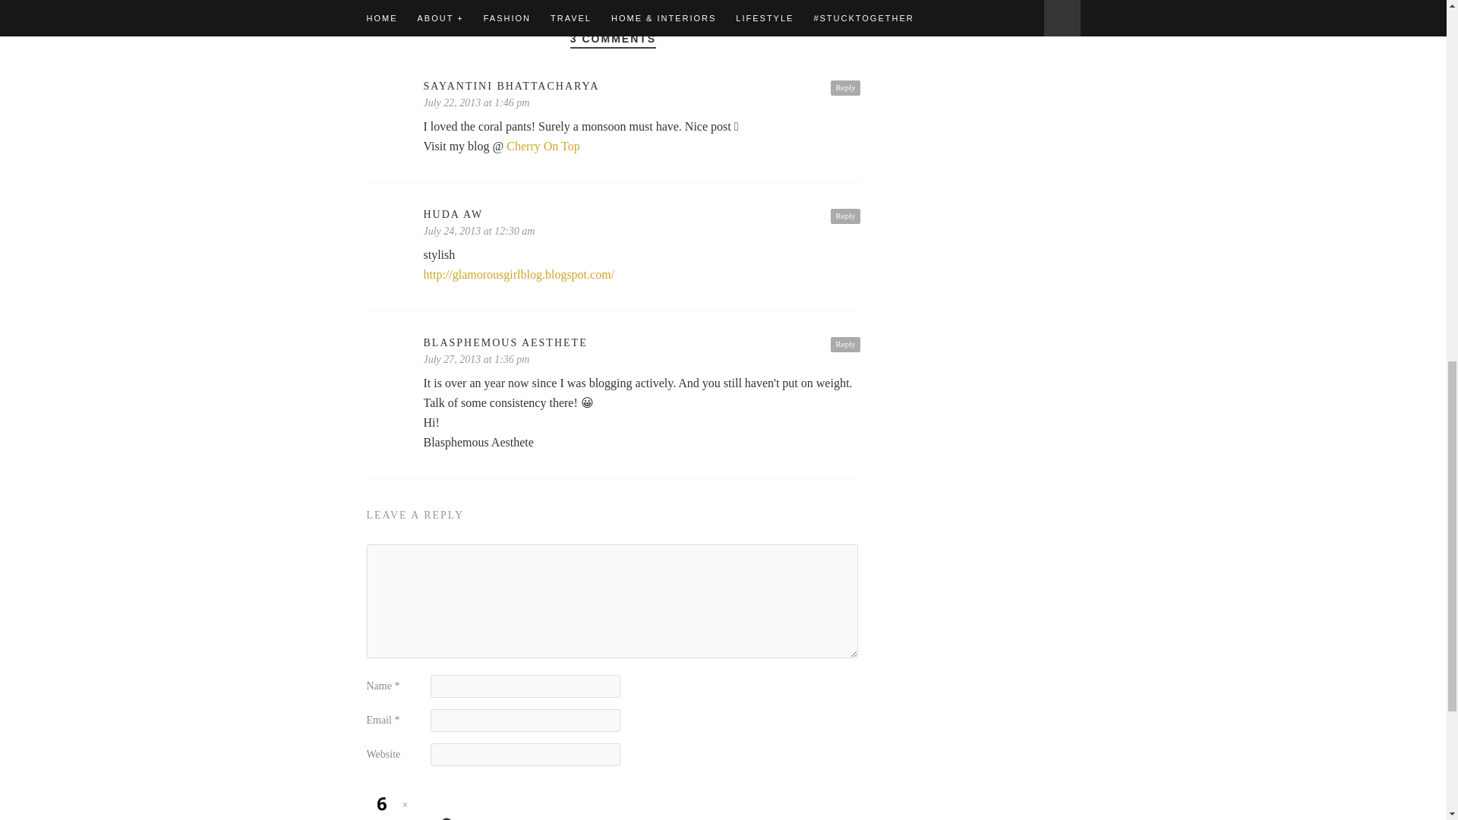 The width and height of the screenshot is (1458, 820). What do you see at coordinates (845, 216) in the screenshot?
I see `Reply` at bounding box center [845, 216].